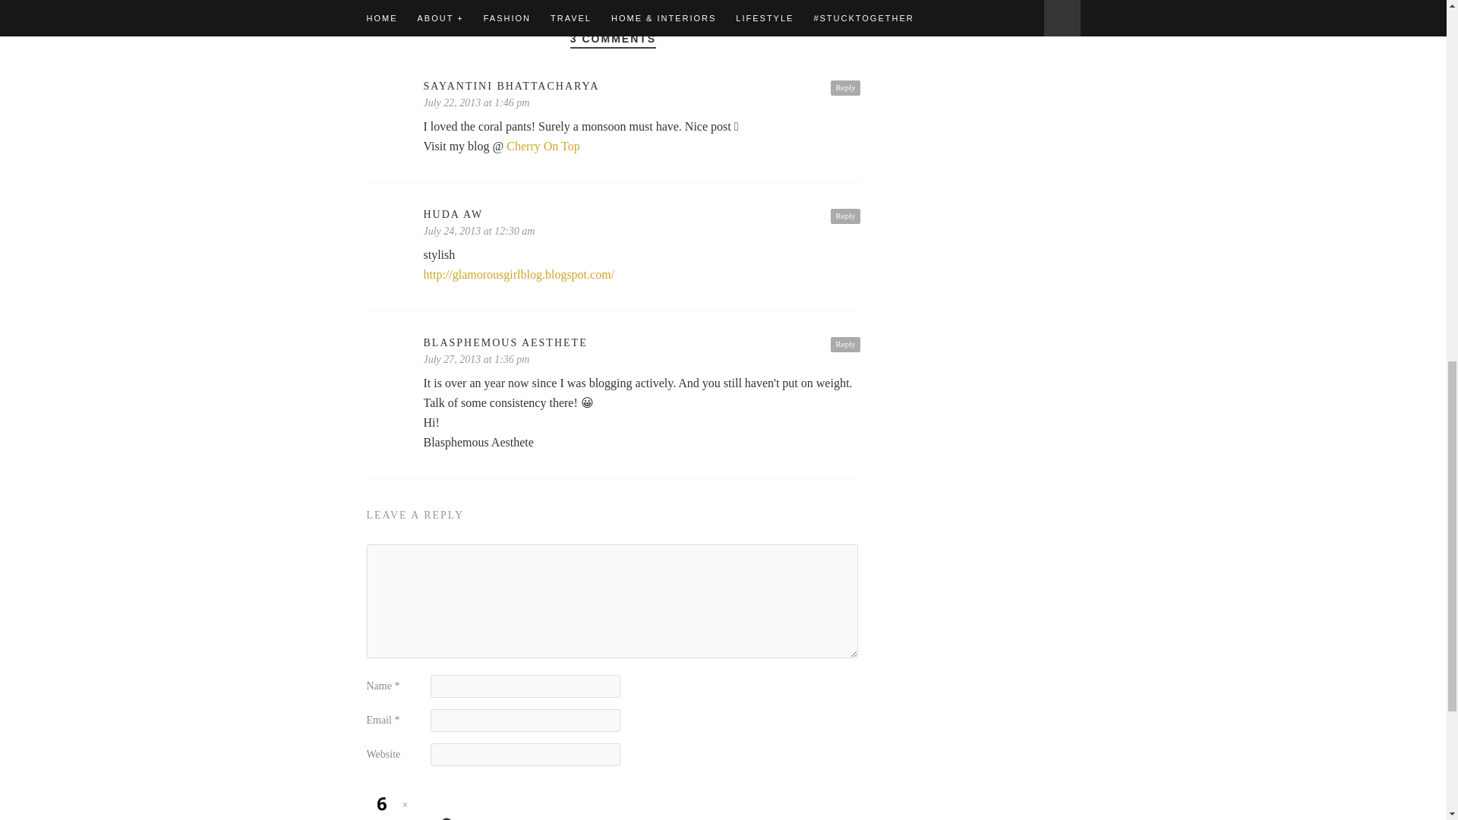 The width and height of the screenshot is (1458, 820). What do you see at coordinates (845, 216) in the screenshot?
I see `Reply` at bounding box center [845, 216].